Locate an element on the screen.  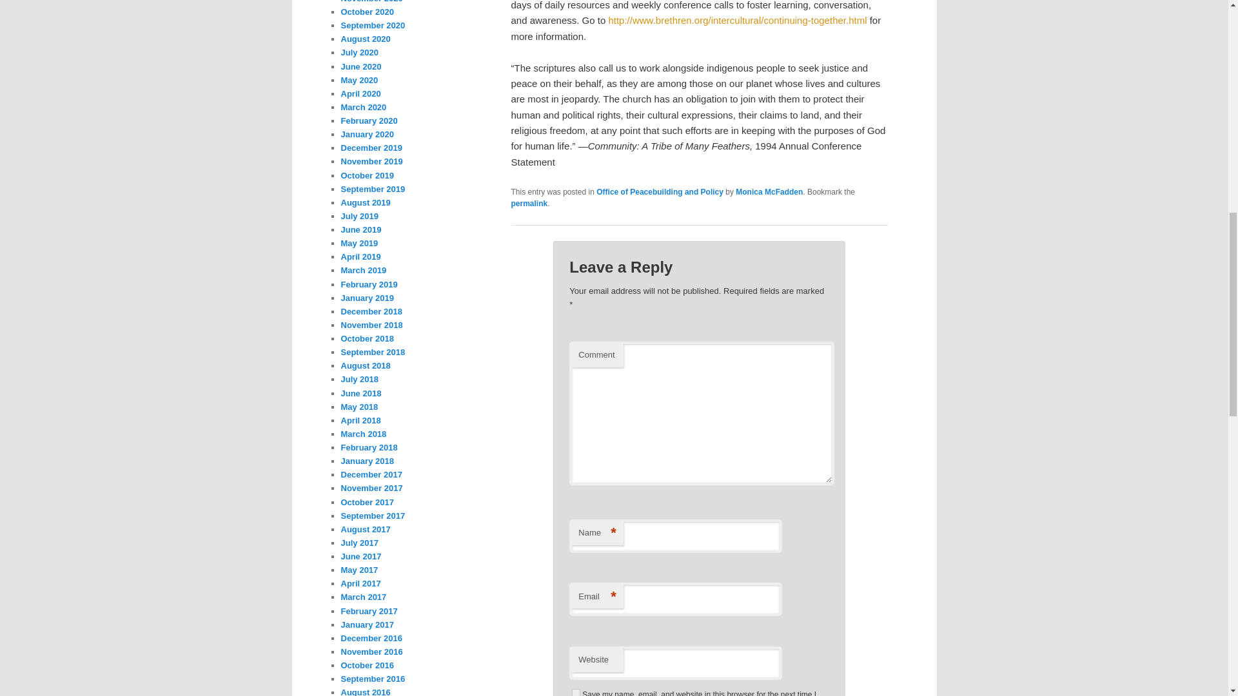
yes is located at coordinates (576, 692).